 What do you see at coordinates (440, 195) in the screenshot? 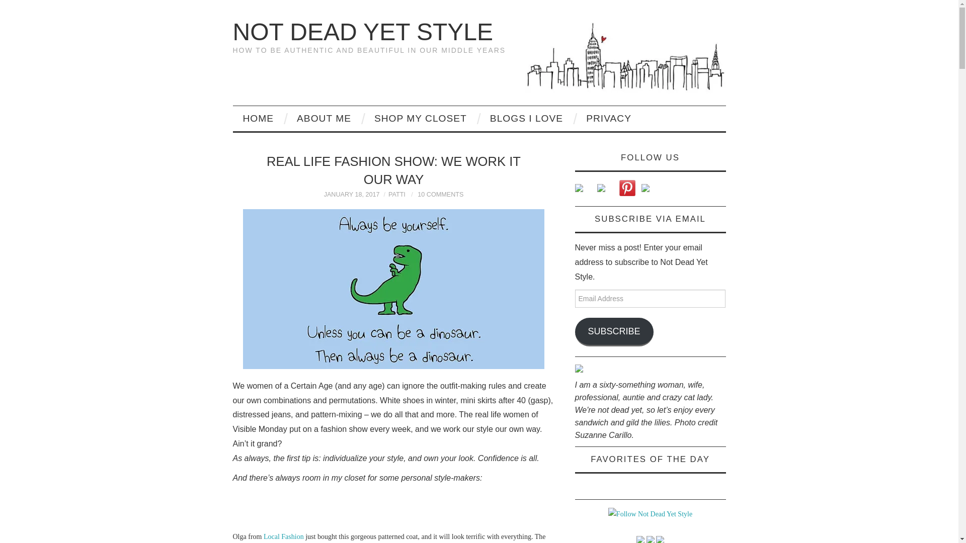
I see `10 COMMENTS` at bounding box center [440, 195].